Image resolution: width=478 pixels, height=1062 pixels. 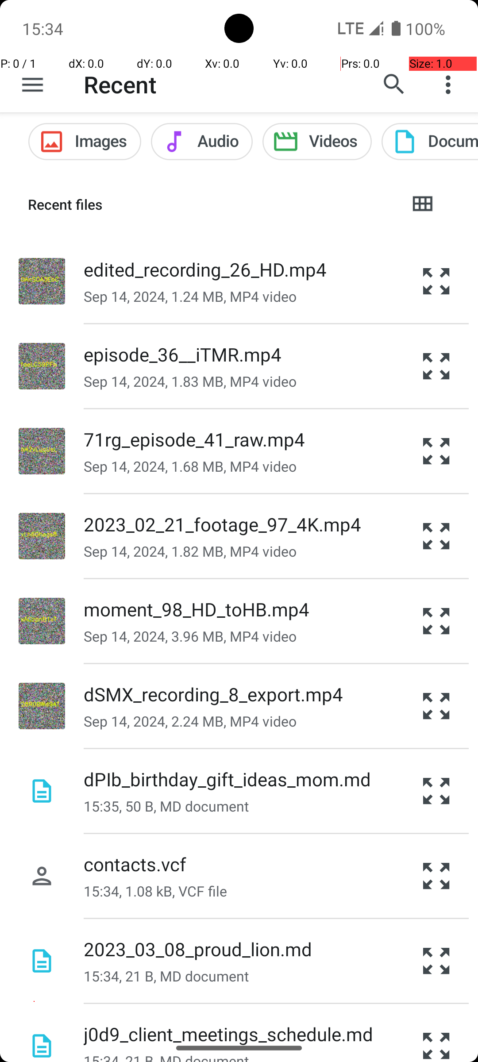 What do you see at coordinates (436, 791) in the screenshot?
I see `Preview the file dPIb_birthday_gift_ideas_mom.md` at bounding box center [436, 791].